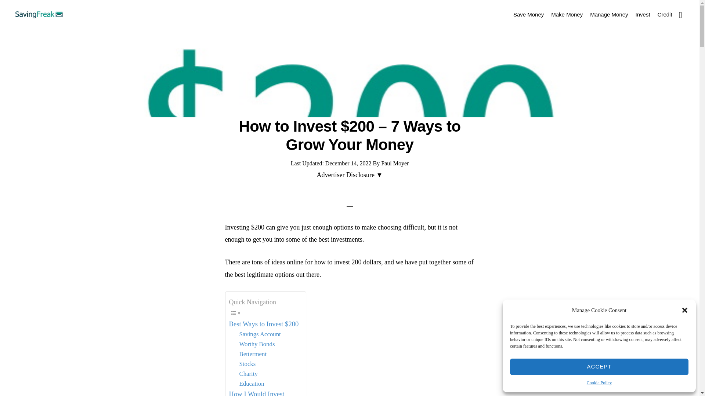  I want to click on Education, so click(252, 384).